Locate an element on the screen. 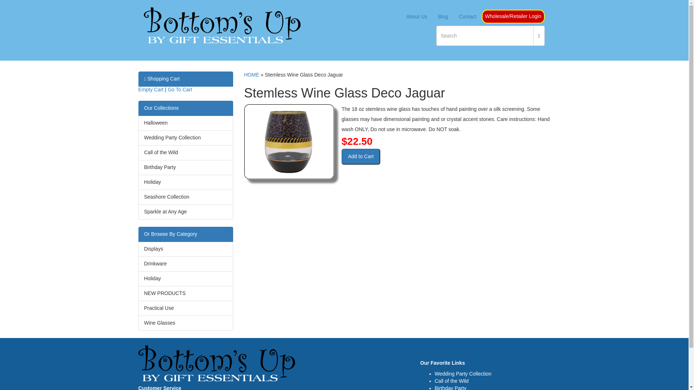  Go To Cart is located at coordinates (180, 89).